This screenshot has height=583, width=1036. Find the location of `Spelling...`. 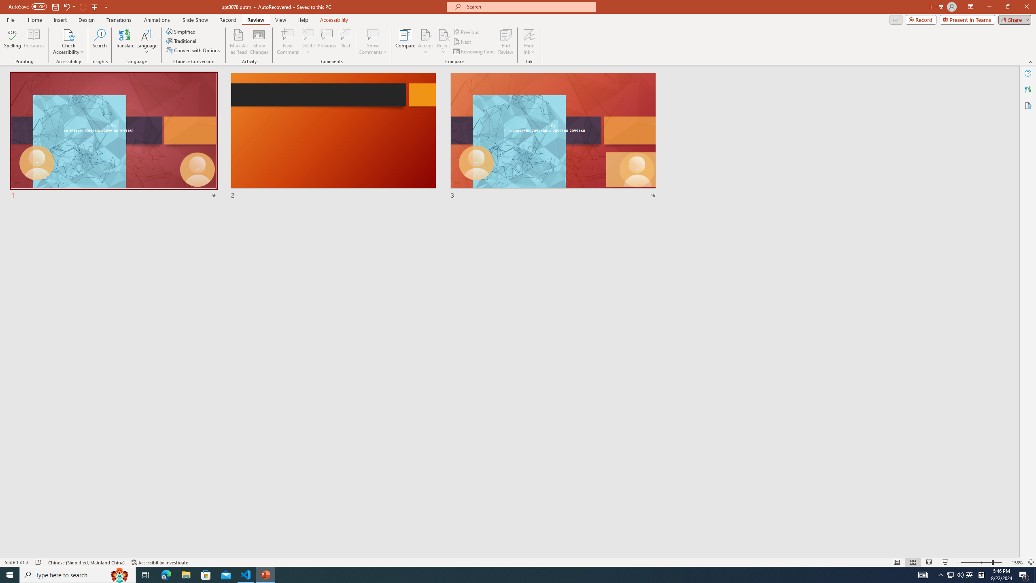

Spelling... is located at coordinates (12, 42).